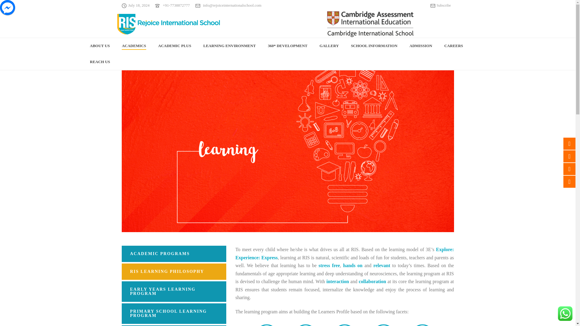 The image size is (580, 326). Describe the element at coordinates (173, 292) in the screenshot. I see `EARLY YEARS LEARNING PROGRAM` at that location.